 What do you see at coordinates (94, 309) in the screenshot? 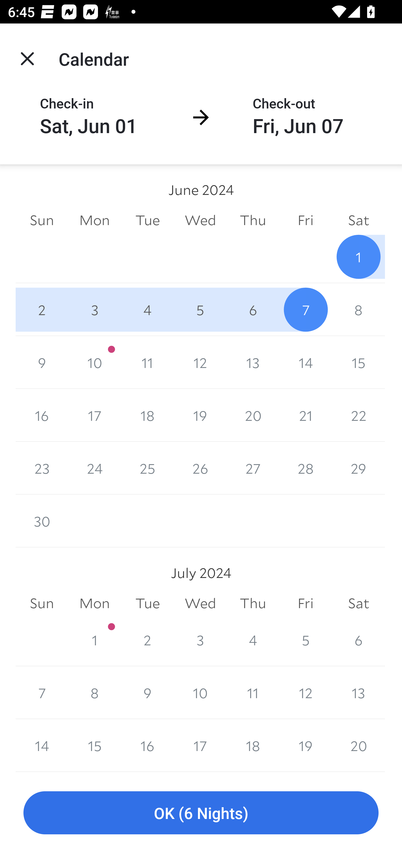
I see `3 3 June 2024` at bounding box center [94, 309].